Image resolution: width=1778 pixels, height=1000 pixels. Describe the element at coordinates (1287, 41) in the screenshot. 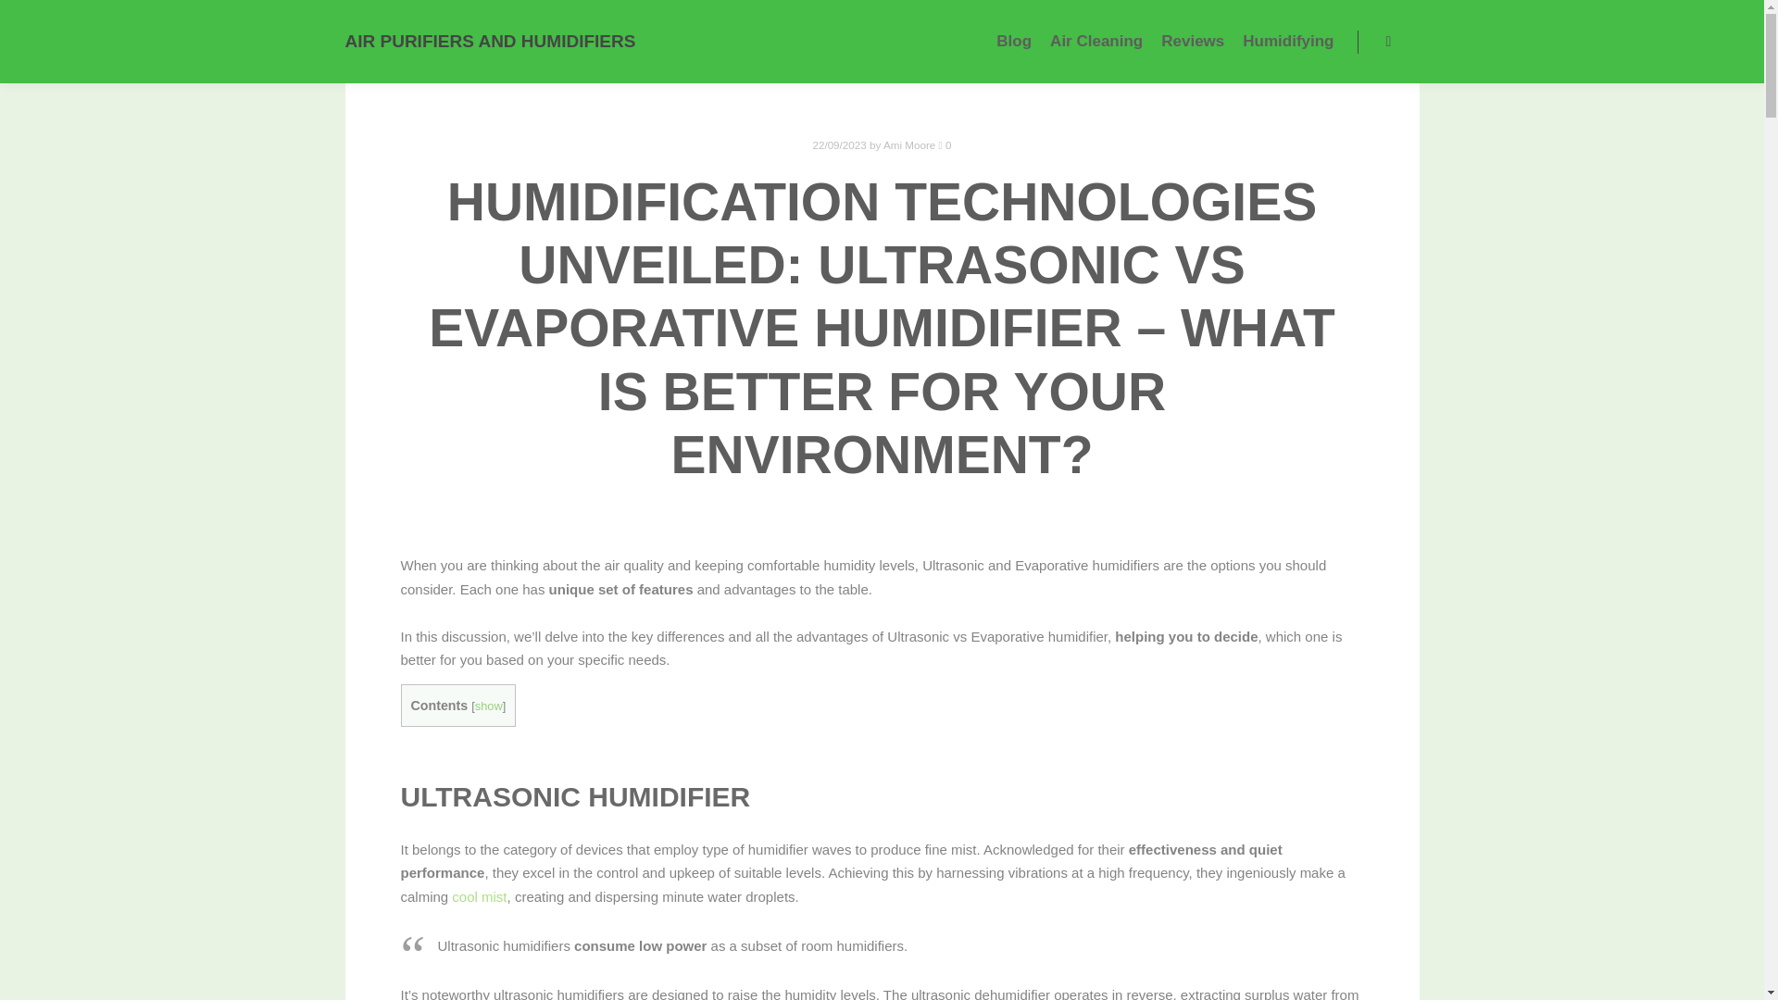

I see `Humidifying` at that location.